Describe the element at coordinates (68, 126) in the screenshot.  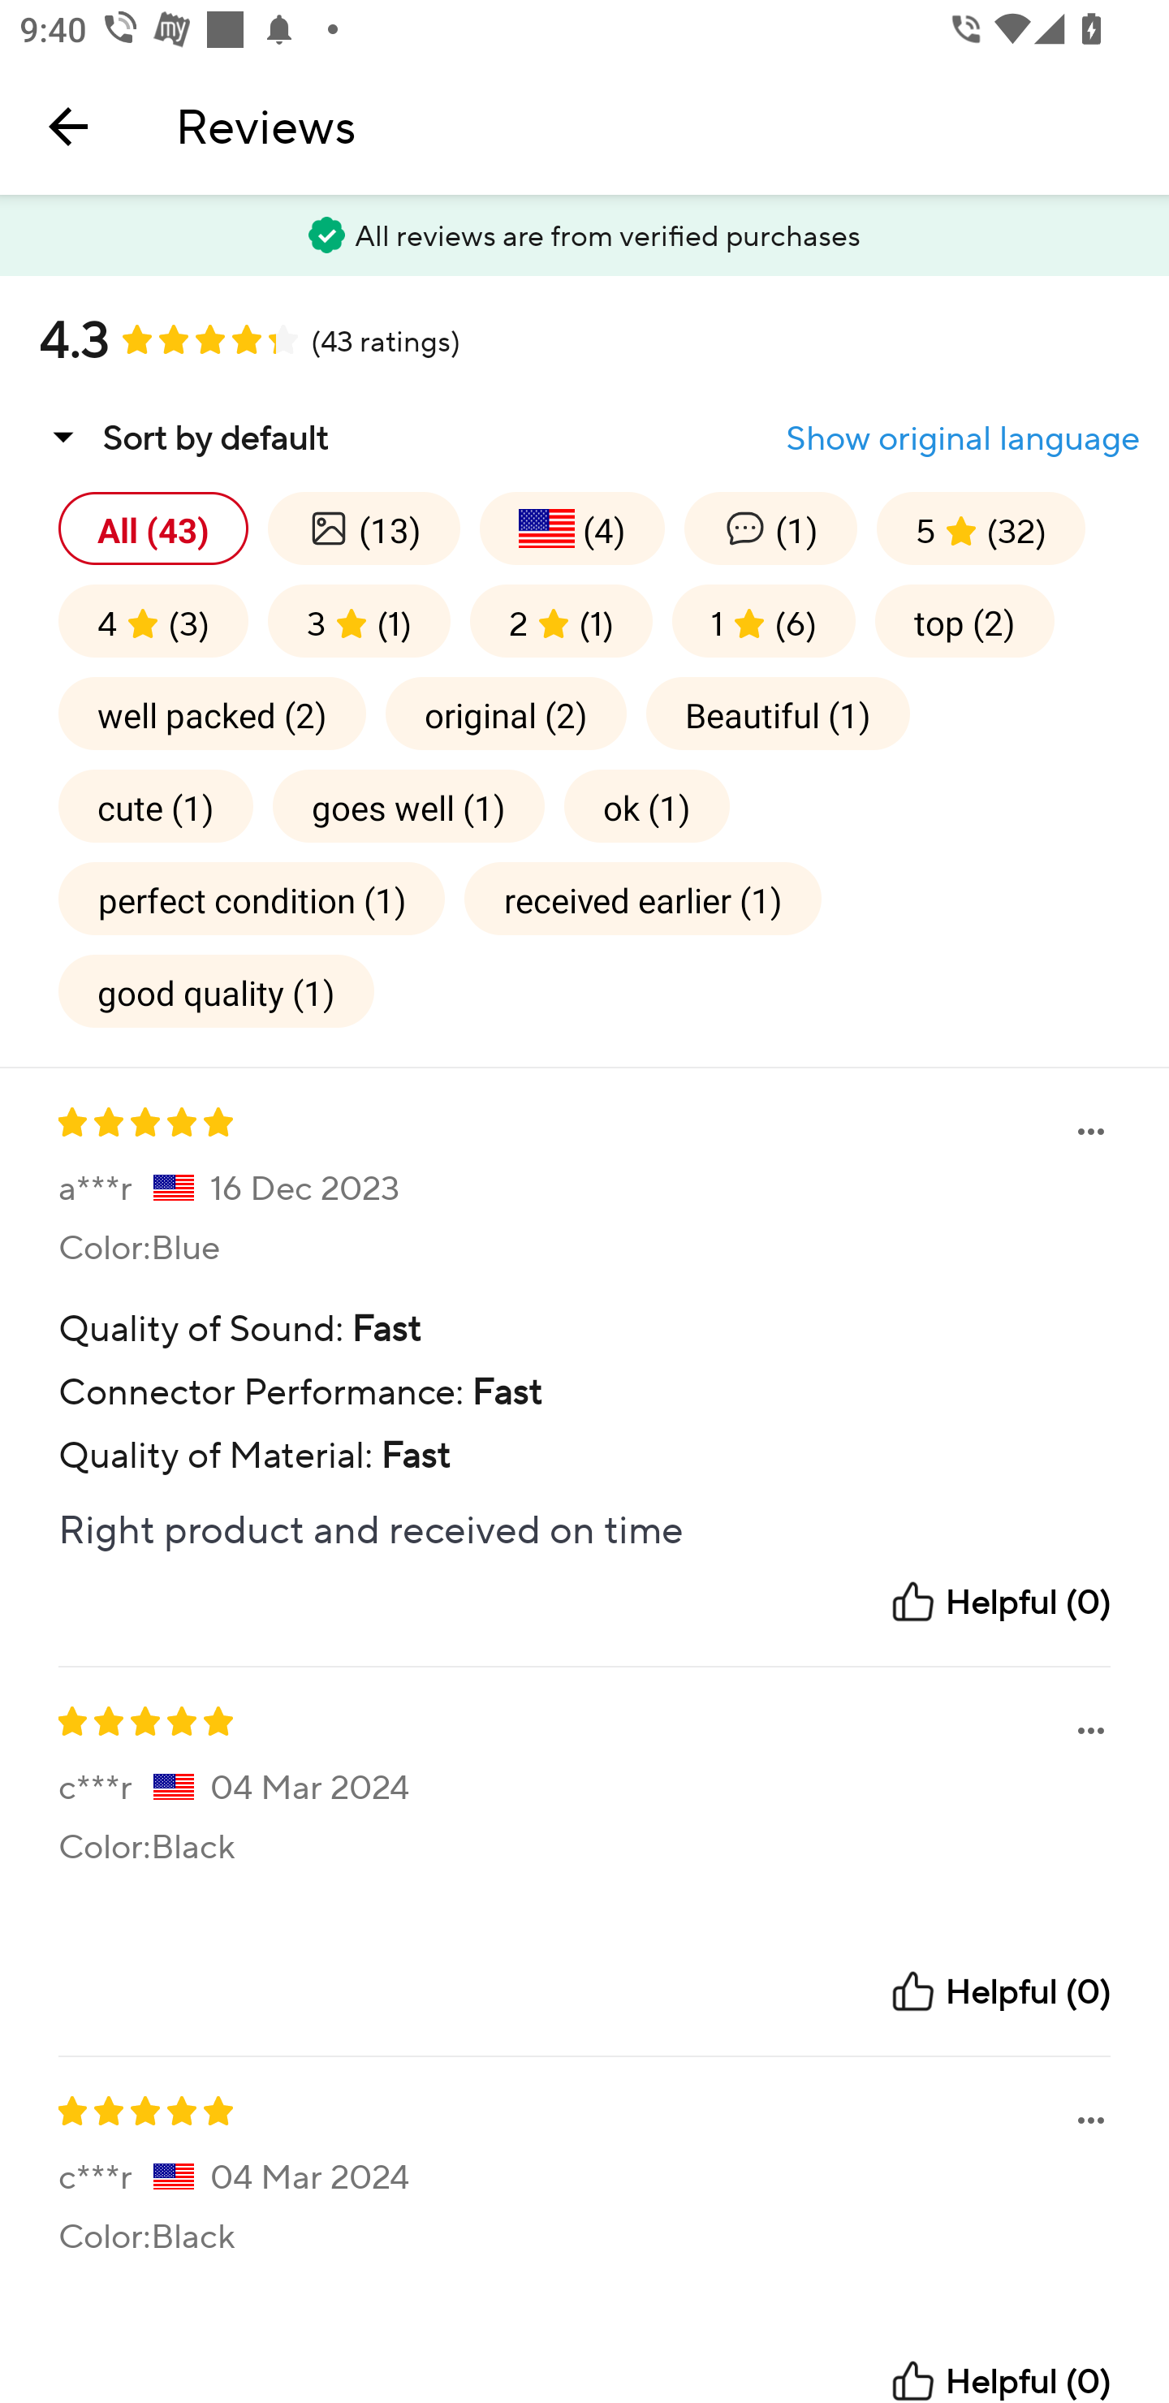
I see `Navigate up` at that location.